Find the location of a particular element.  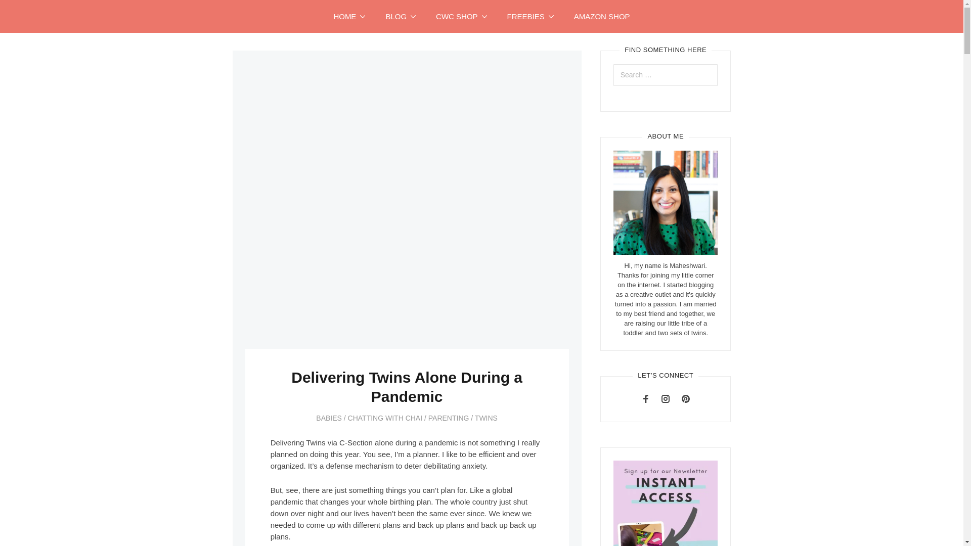

AMAZON SHOP is located at coordinates (602, 16).